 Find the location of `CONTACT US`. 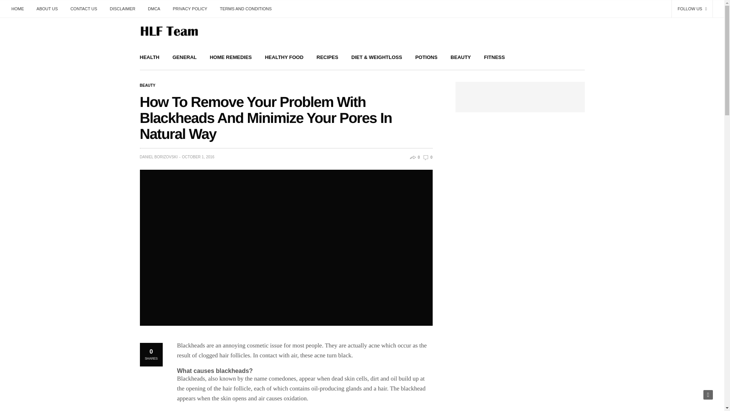

CONTACT US is located at coordinates (84, 9).